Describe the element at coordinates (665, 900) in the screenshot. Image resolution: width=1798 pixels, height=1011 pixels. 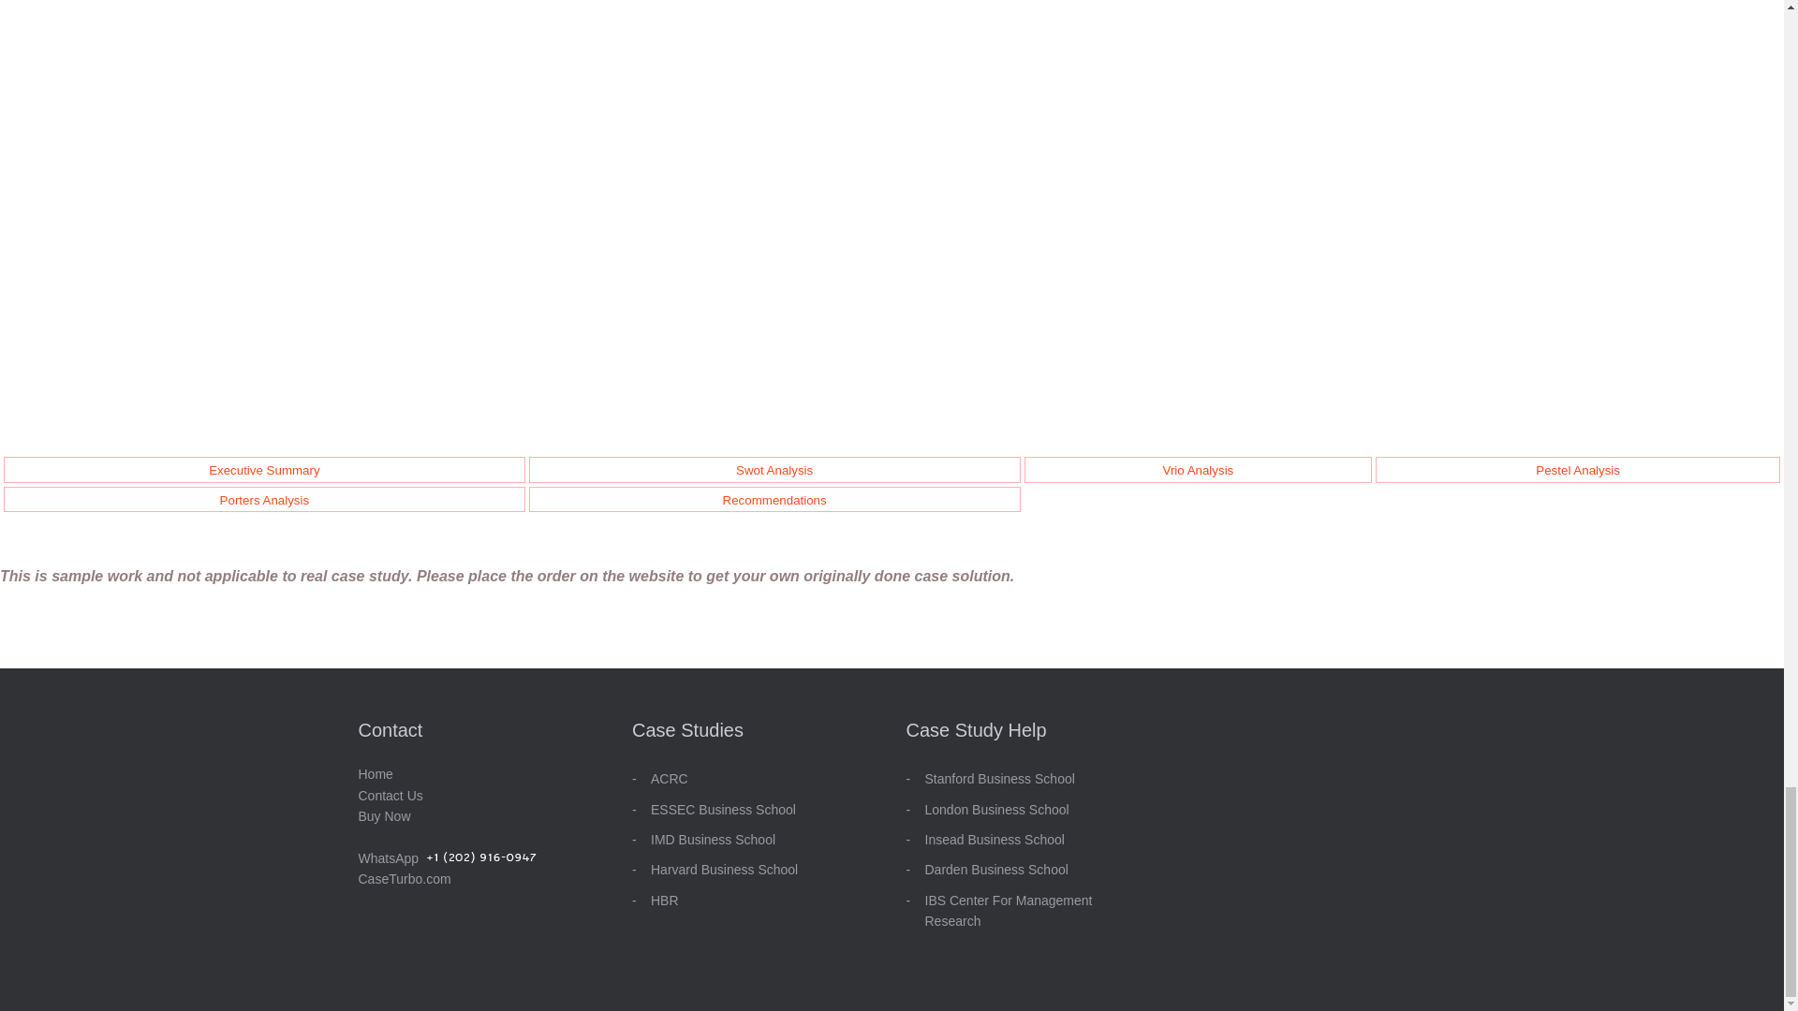
I see `HBR` at that location.